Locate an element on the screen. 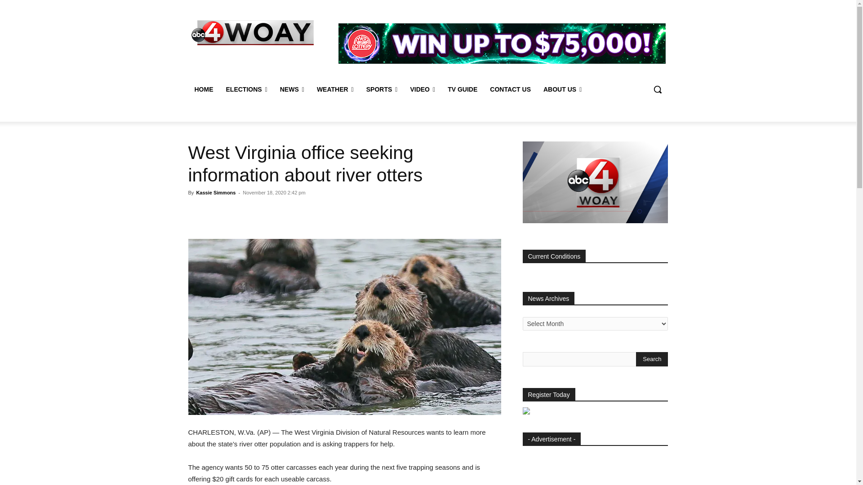  Search is located at coordinates (652, 359).